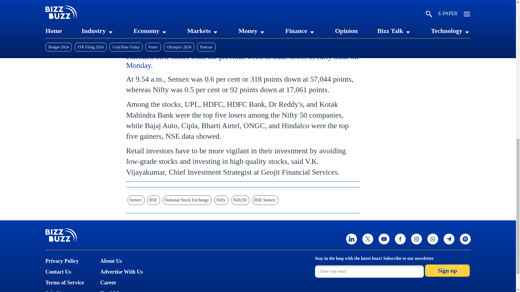 Image resolution: width=520 pixels, height=292 pixels. What do you see at coordinates (203, 33) in the screenshot?
I see `Share by Email` at bounding box center [203, 33].